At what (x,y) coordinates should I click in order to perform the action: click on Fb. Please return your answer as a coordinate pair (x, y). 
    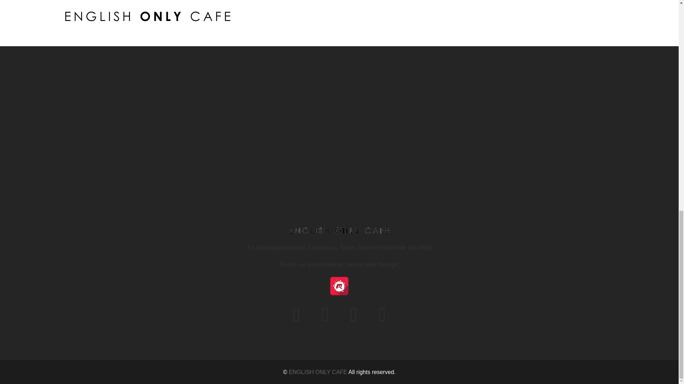
    Looking at the image, I should click on (296, 319).